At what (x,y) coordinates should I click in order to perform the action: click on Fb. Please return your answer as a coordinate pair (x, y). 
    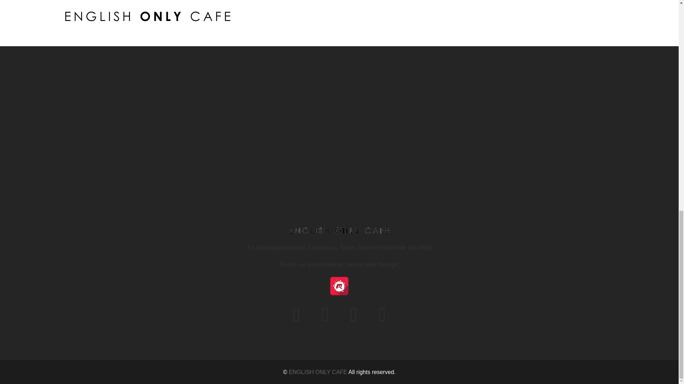
    Looking at the image, I should click on (296, 319).